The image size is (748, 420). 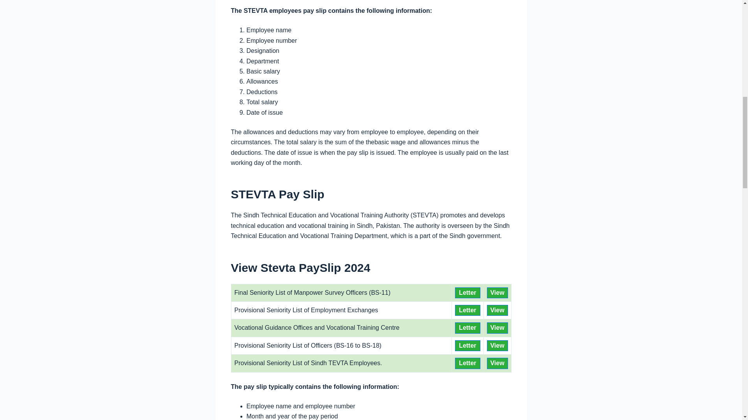 I want to click on Letter, so click(x=467, y=363).